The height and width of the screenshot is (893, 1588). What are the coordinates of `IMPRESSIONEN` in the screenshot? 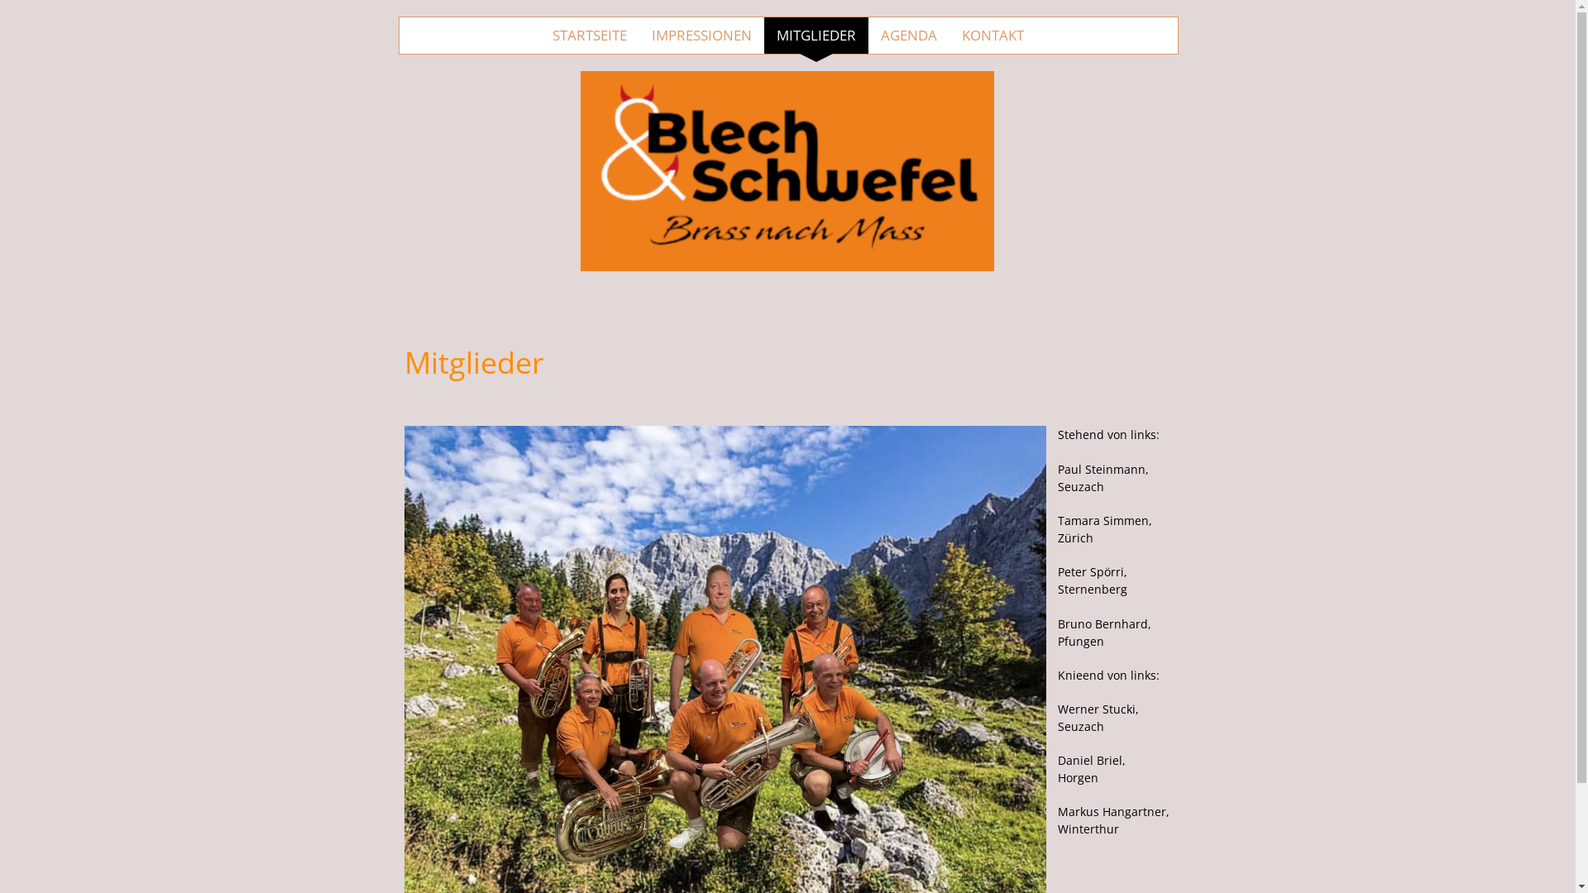 It's located at (701, 36).